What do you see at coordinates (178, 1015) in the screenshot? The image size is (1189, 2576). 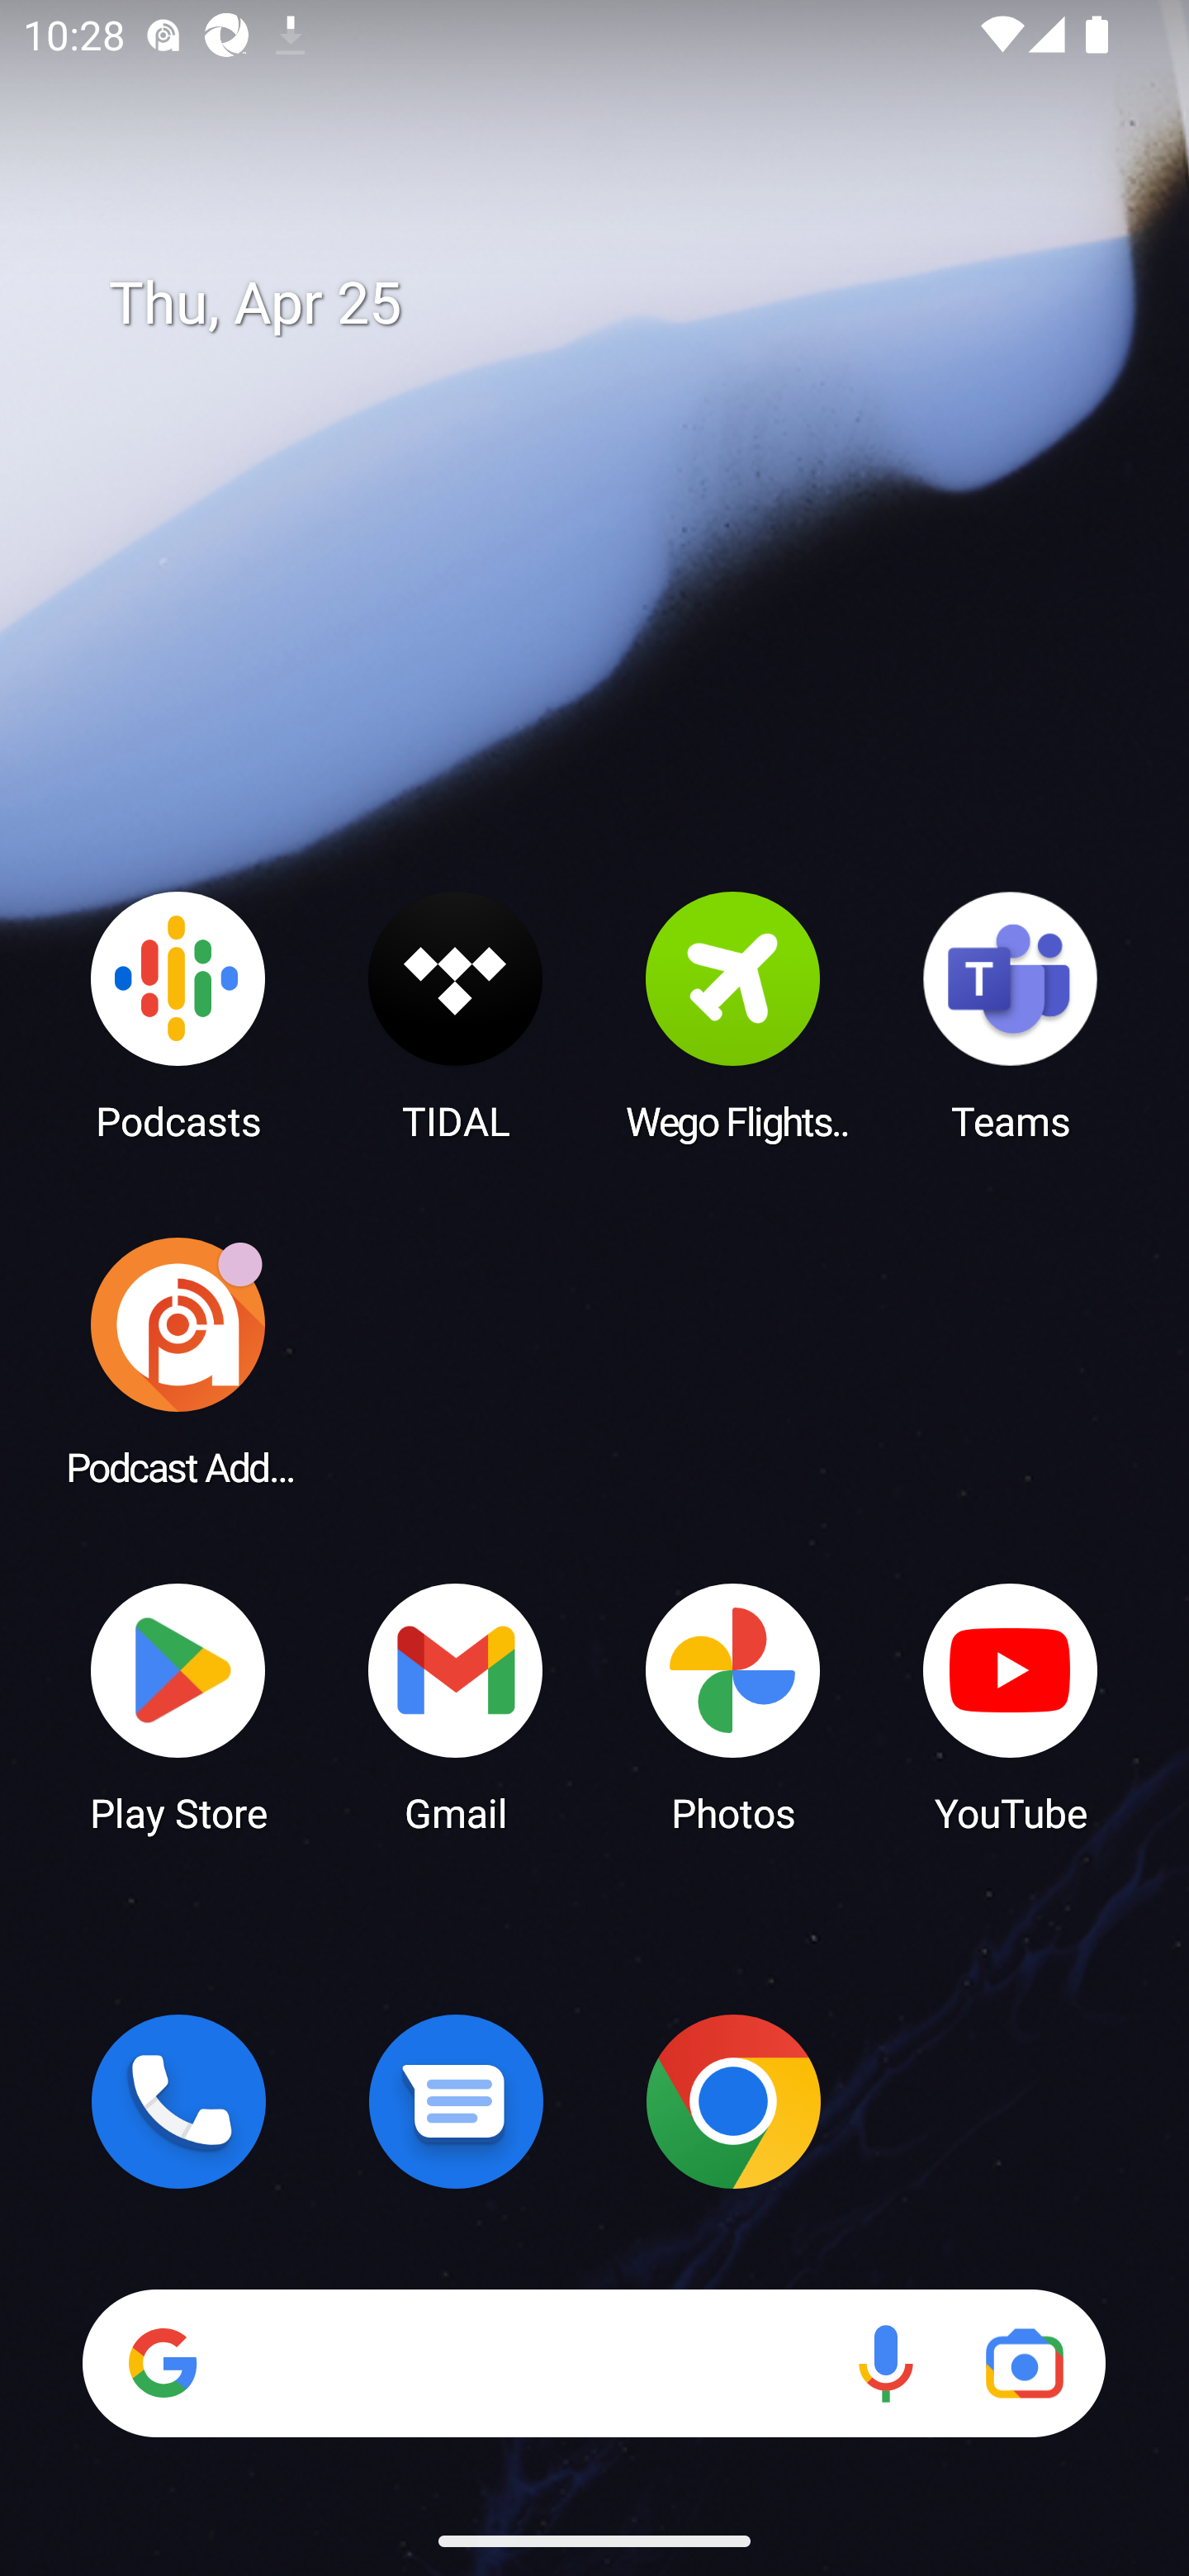 I see `Podcasts` at bounding box center [178, 1015].